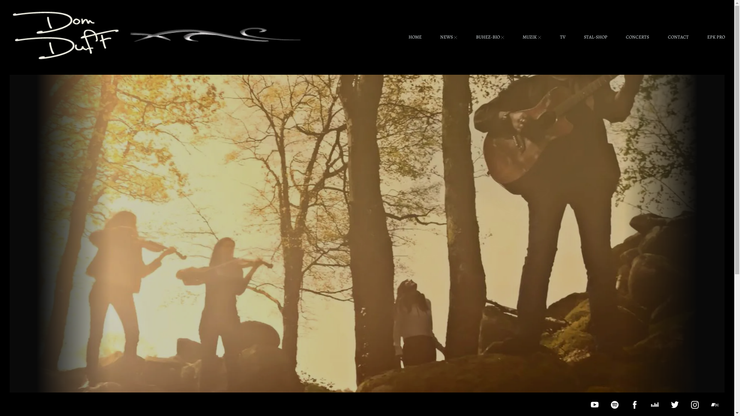 The height and width of the screenshot is (416, 740). What do you see at coordinates (490, 37) in the screenshot?
I see `BUHEZ-BIO` at bounding box center [490, 37].